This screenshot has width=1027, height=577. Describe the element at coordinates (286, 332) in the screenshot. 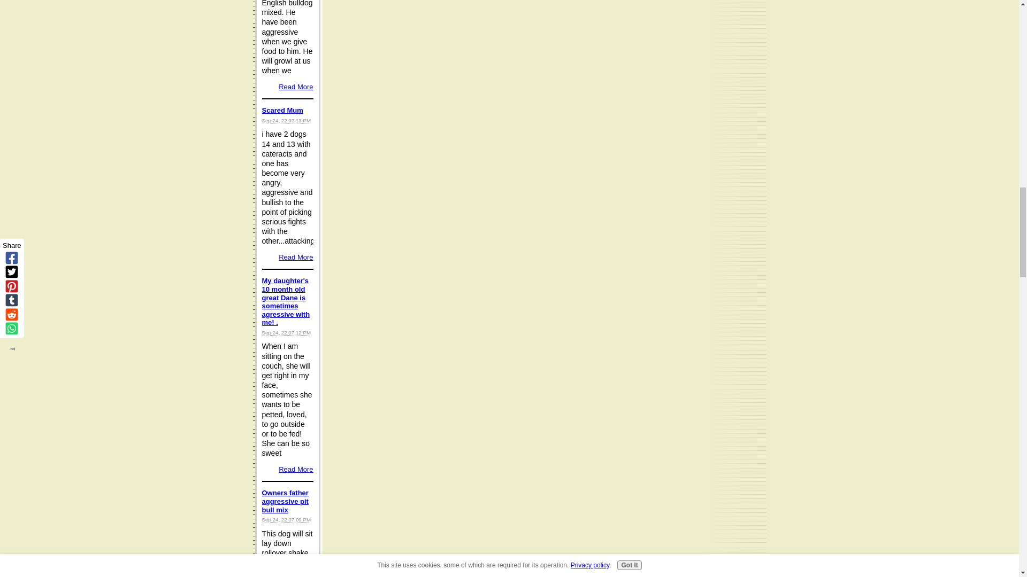

I see `2022-09-24T19:12:38-0400` at that location.